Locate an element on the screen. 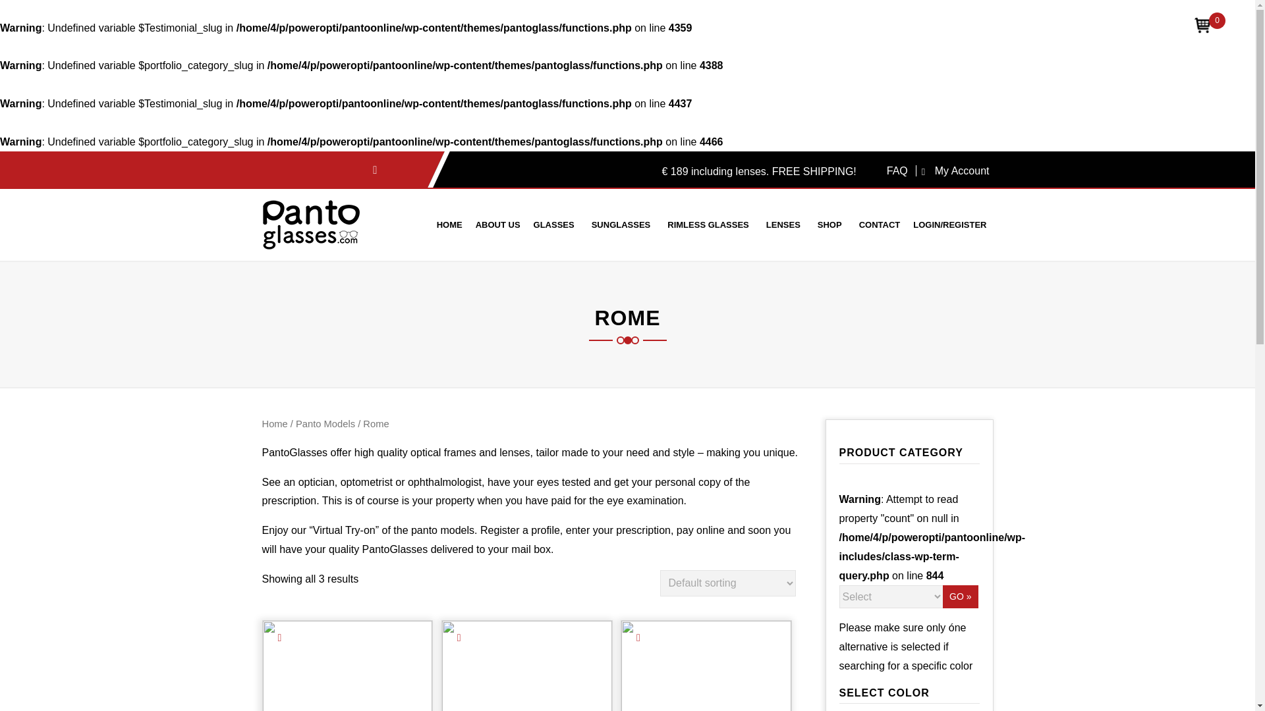 This screenshot has width=1265, height=711. ABOUT US is located at coordinates (497, 224).